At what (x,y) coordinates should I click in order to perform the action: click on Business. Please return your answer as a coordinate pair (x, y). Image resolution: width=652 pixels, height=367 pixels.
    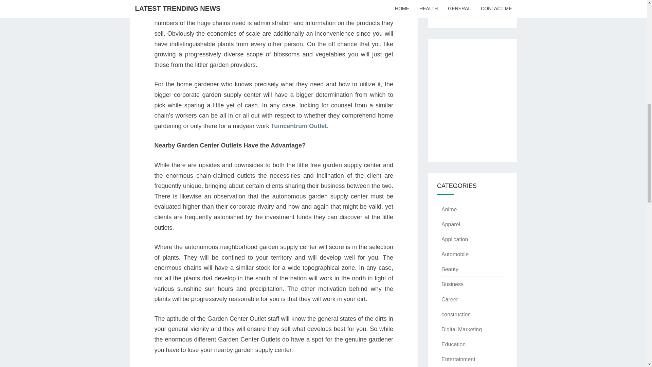
    Looking at the image, I should click on (452, 284).